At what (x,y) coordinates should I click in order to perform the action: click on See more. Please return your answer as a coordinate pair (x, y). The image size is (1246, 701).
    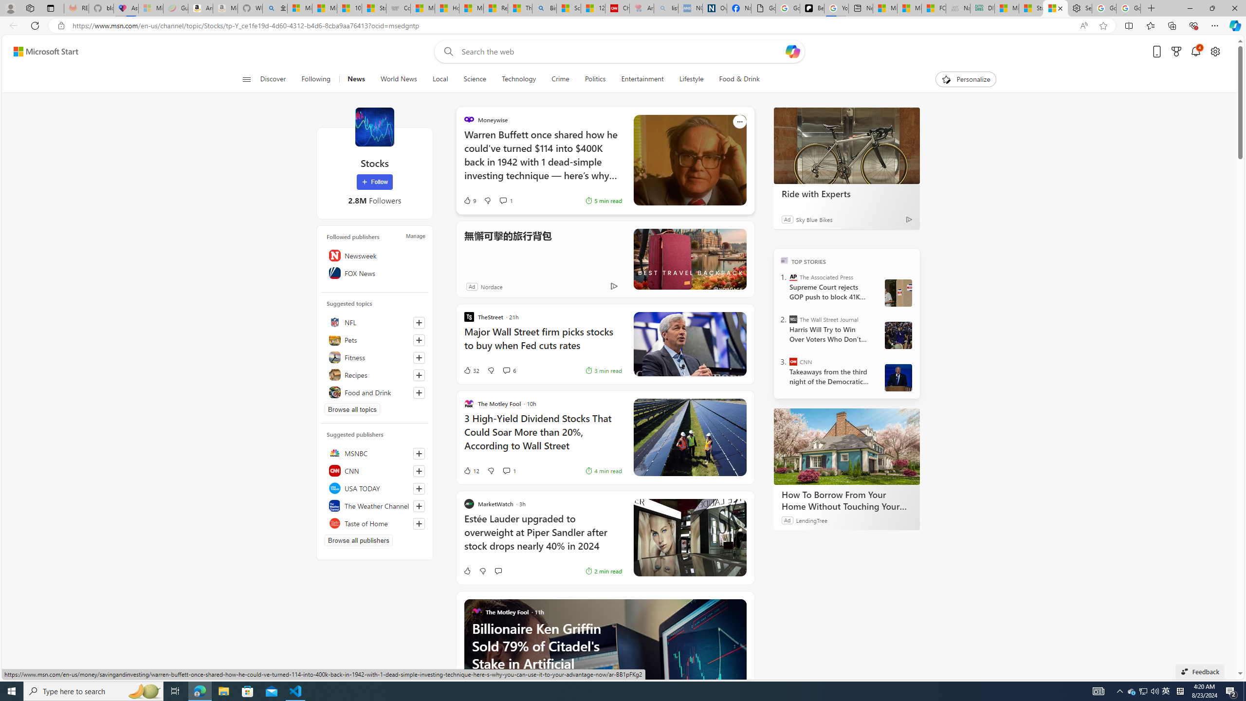
    Looking at the image, I should click on (739, 606).